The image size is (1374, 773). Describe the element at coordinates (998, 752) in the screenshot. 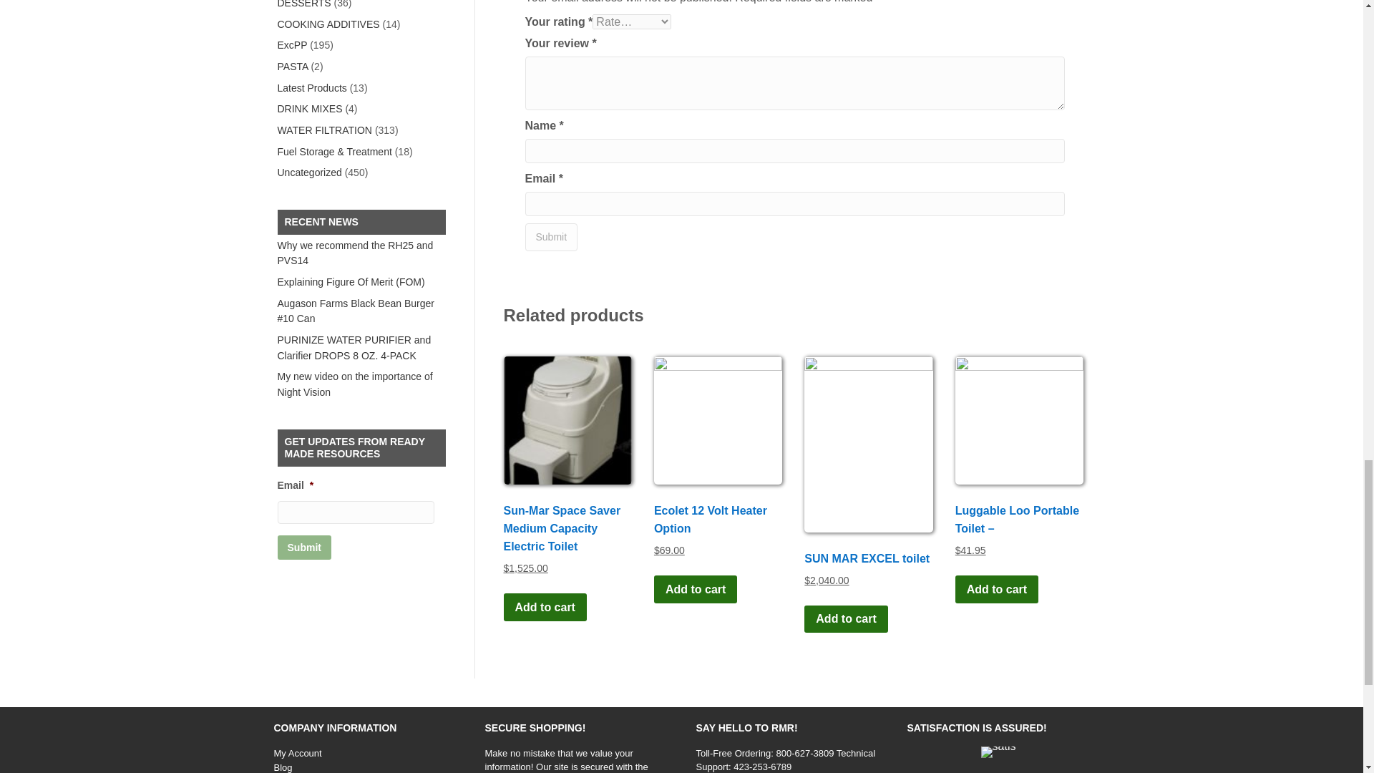

I see `satis` at that location.